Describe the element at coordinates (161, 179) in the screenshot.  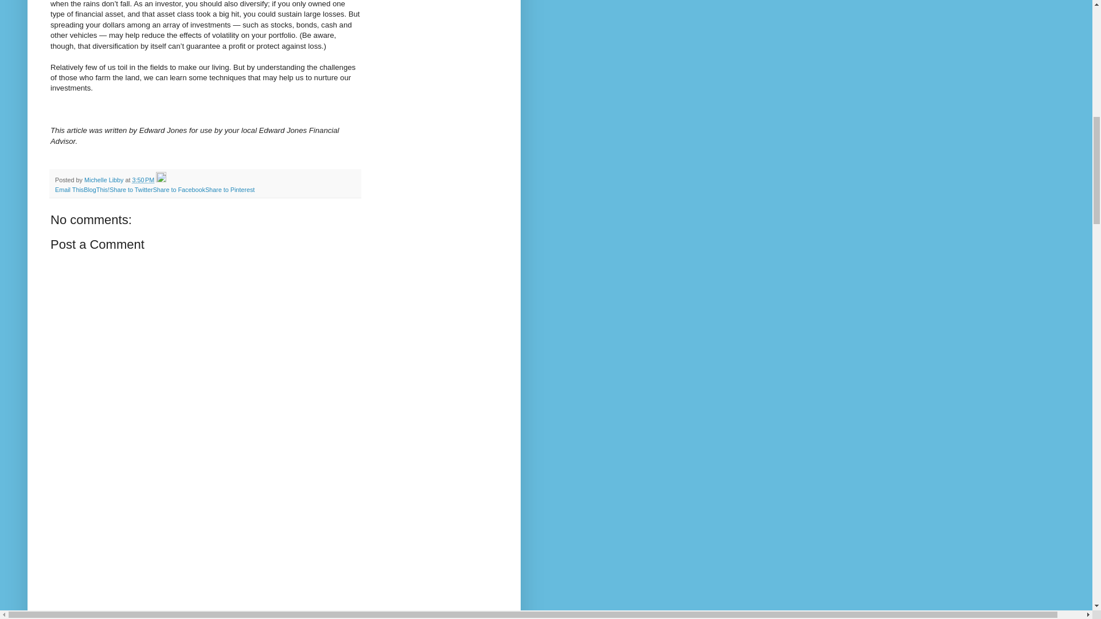
I see `Edit Post` at that location.